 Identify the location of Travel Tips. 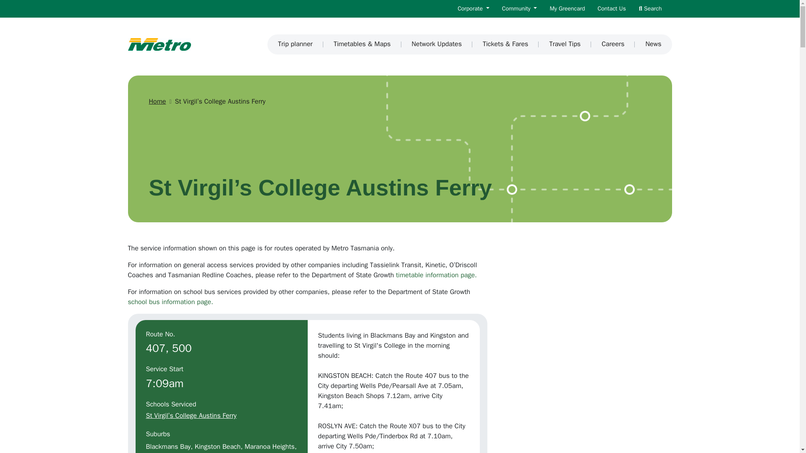
(565, 44).